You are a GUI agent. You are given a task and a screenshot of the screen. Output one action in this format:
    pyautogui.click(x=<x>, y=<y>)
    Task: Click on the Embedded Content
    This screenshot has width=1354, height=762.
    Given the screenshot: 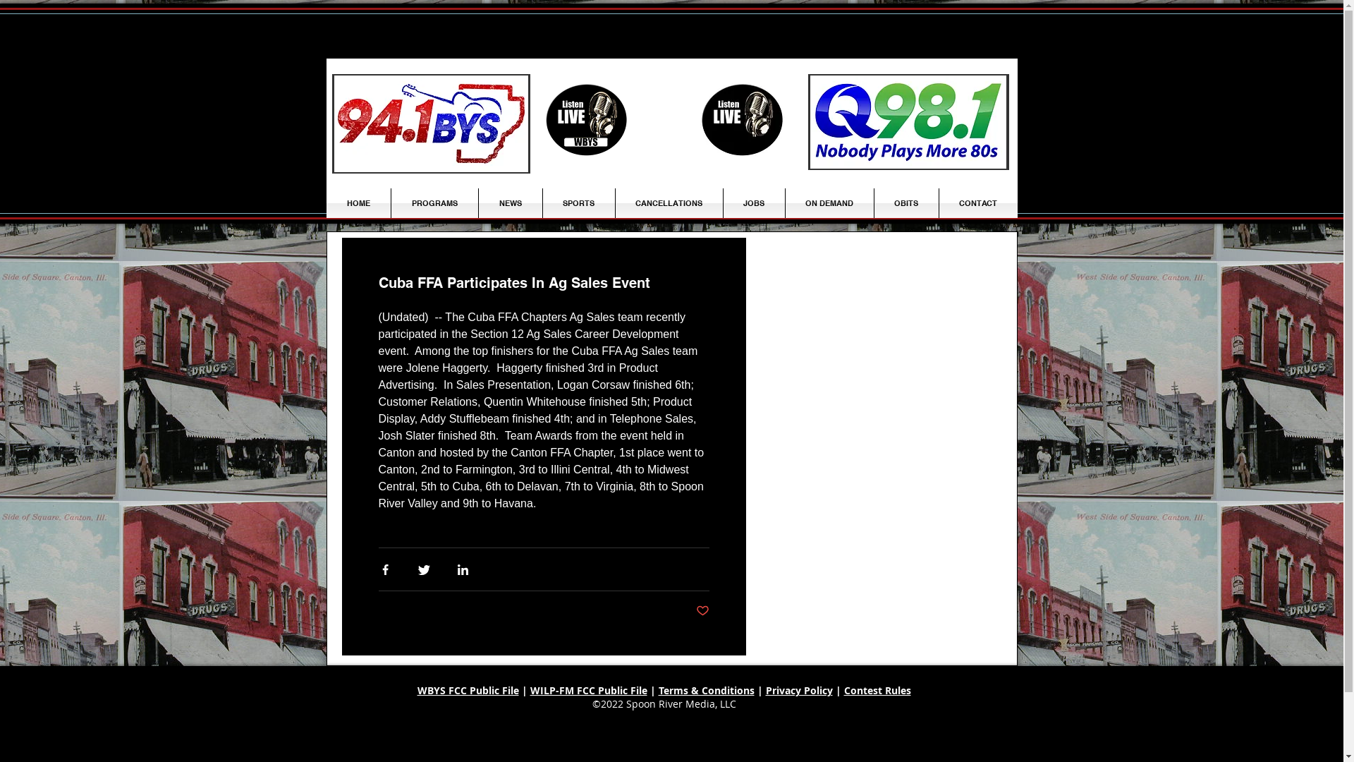 What is the action you would take?
    pyautogui.click(x=886, y=347)
    